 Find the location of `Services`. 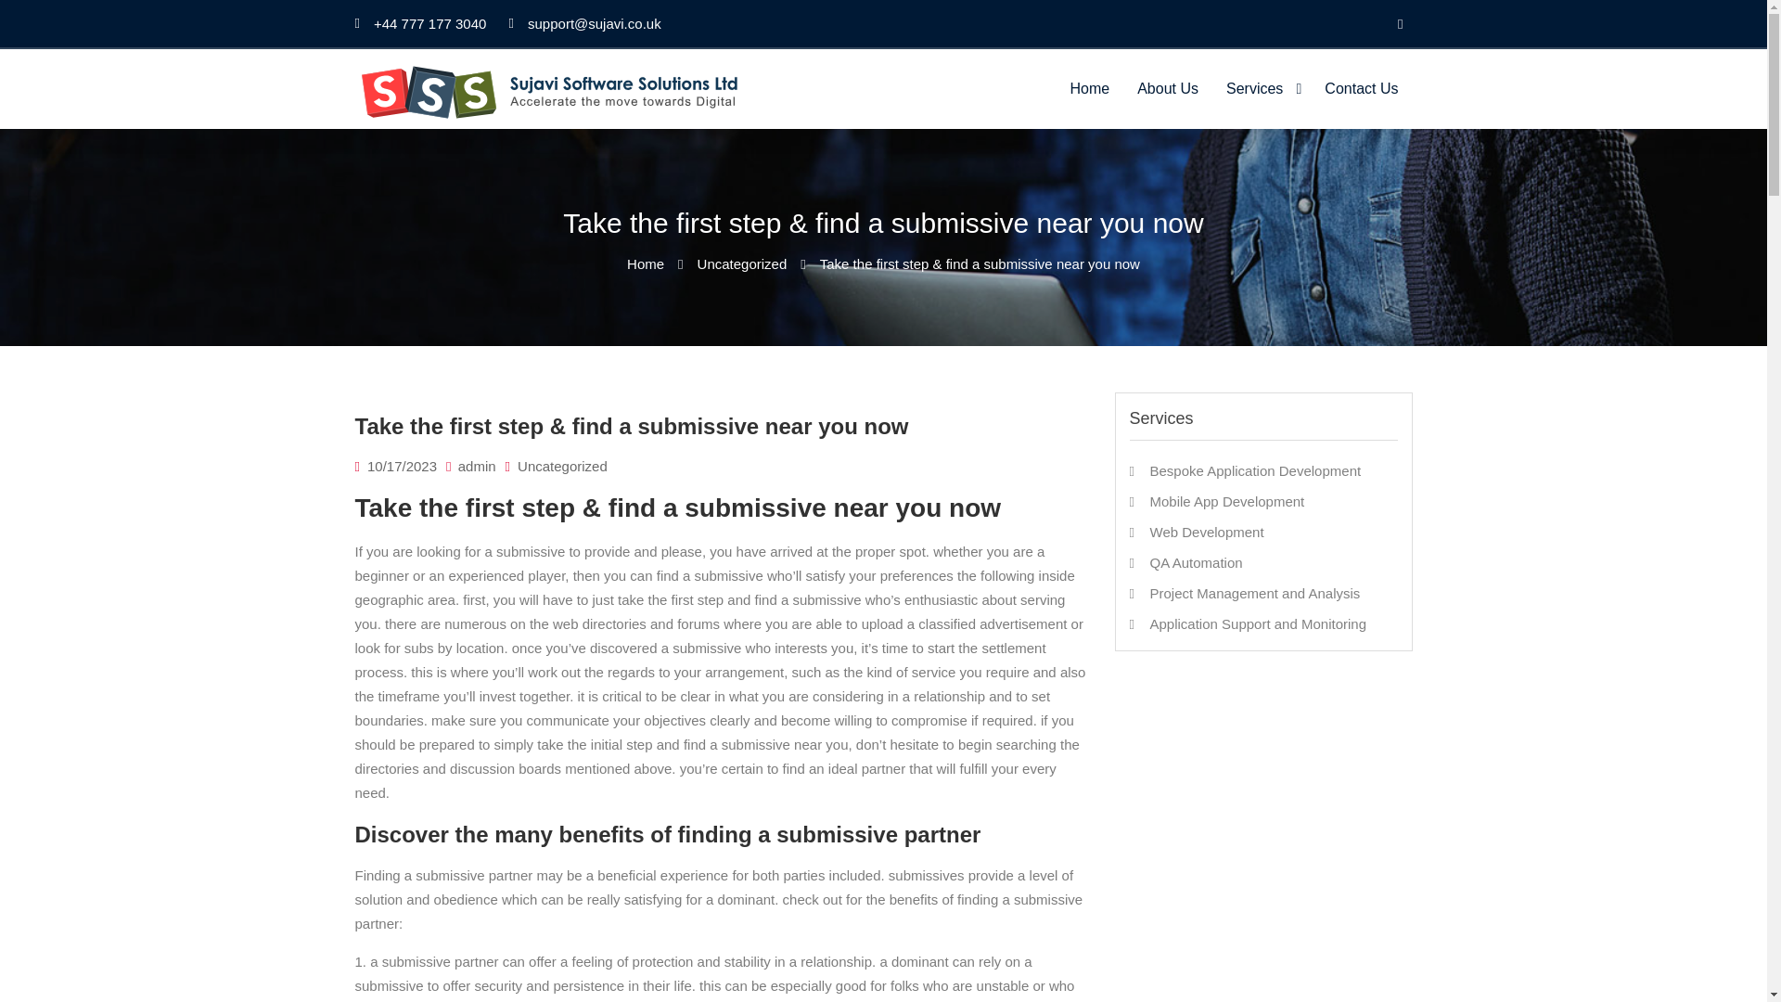

Services is located at coordinates (1262, 89).